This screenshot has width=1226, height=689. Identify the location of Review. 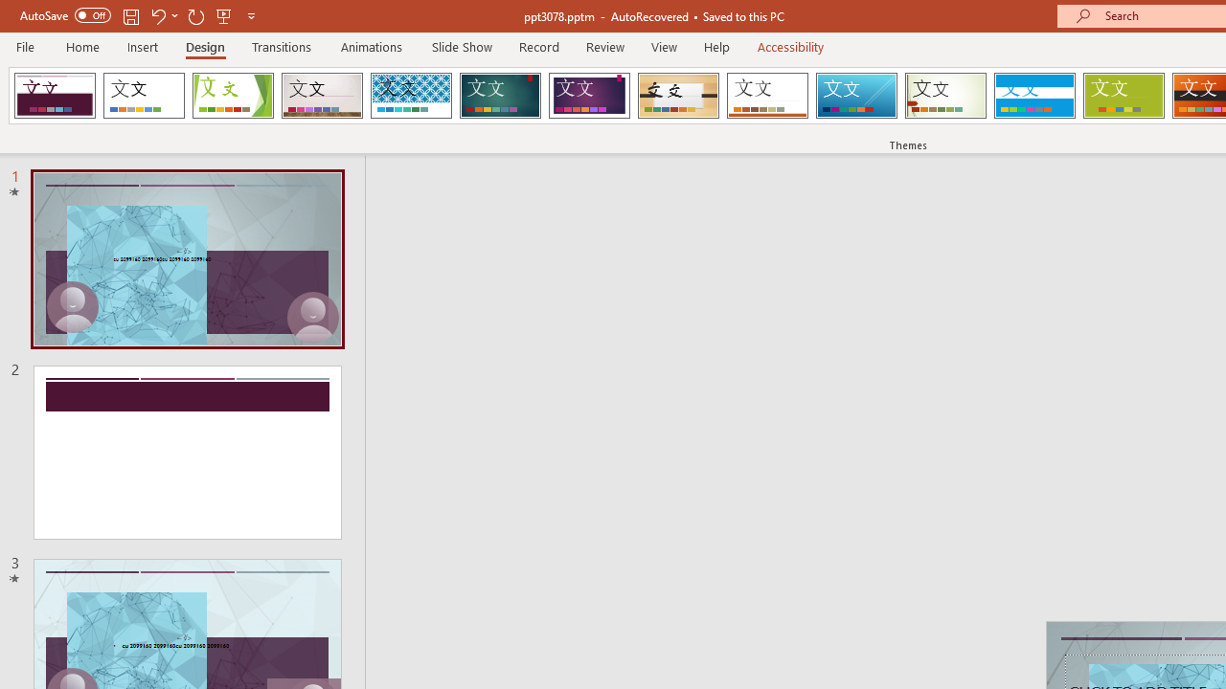
(604, 46).